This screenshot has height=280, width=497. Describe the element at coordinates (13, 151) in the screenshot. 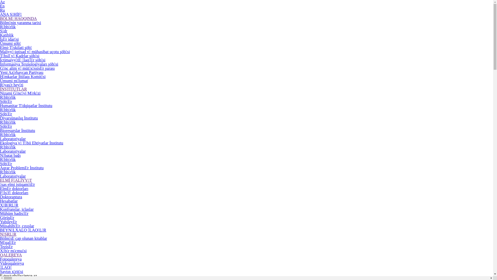

I see `Laboratoriyalar` at that location.